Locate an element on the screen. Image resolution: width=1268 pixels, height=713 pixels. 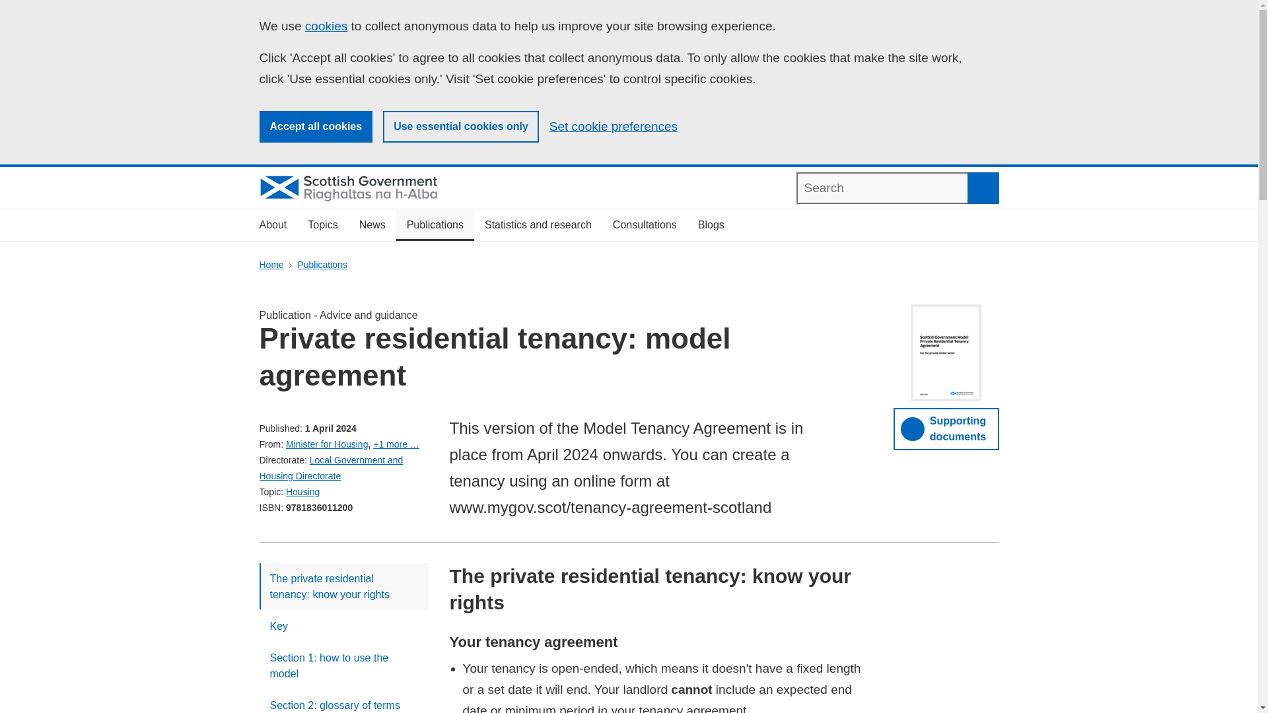
About is located at coordinates (272, 225).